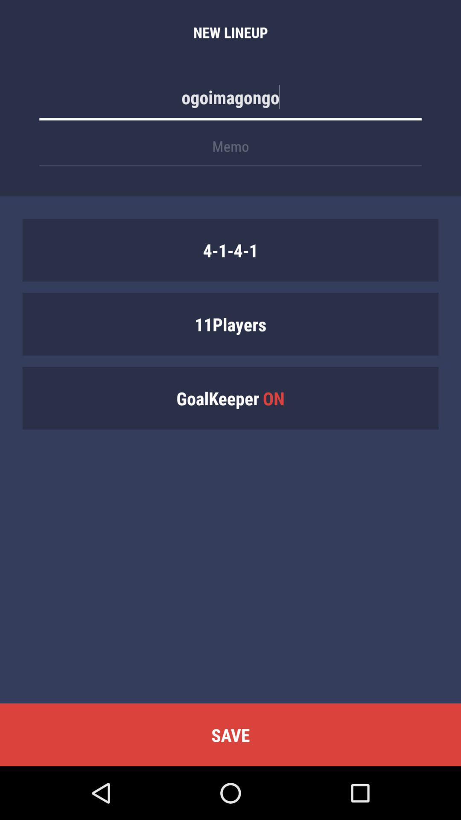 The image size is (461, 820). What do you see at coordinates (230, 324) in the screenshot?
I see `open the 11players icon` at bounding box center [230, 324].